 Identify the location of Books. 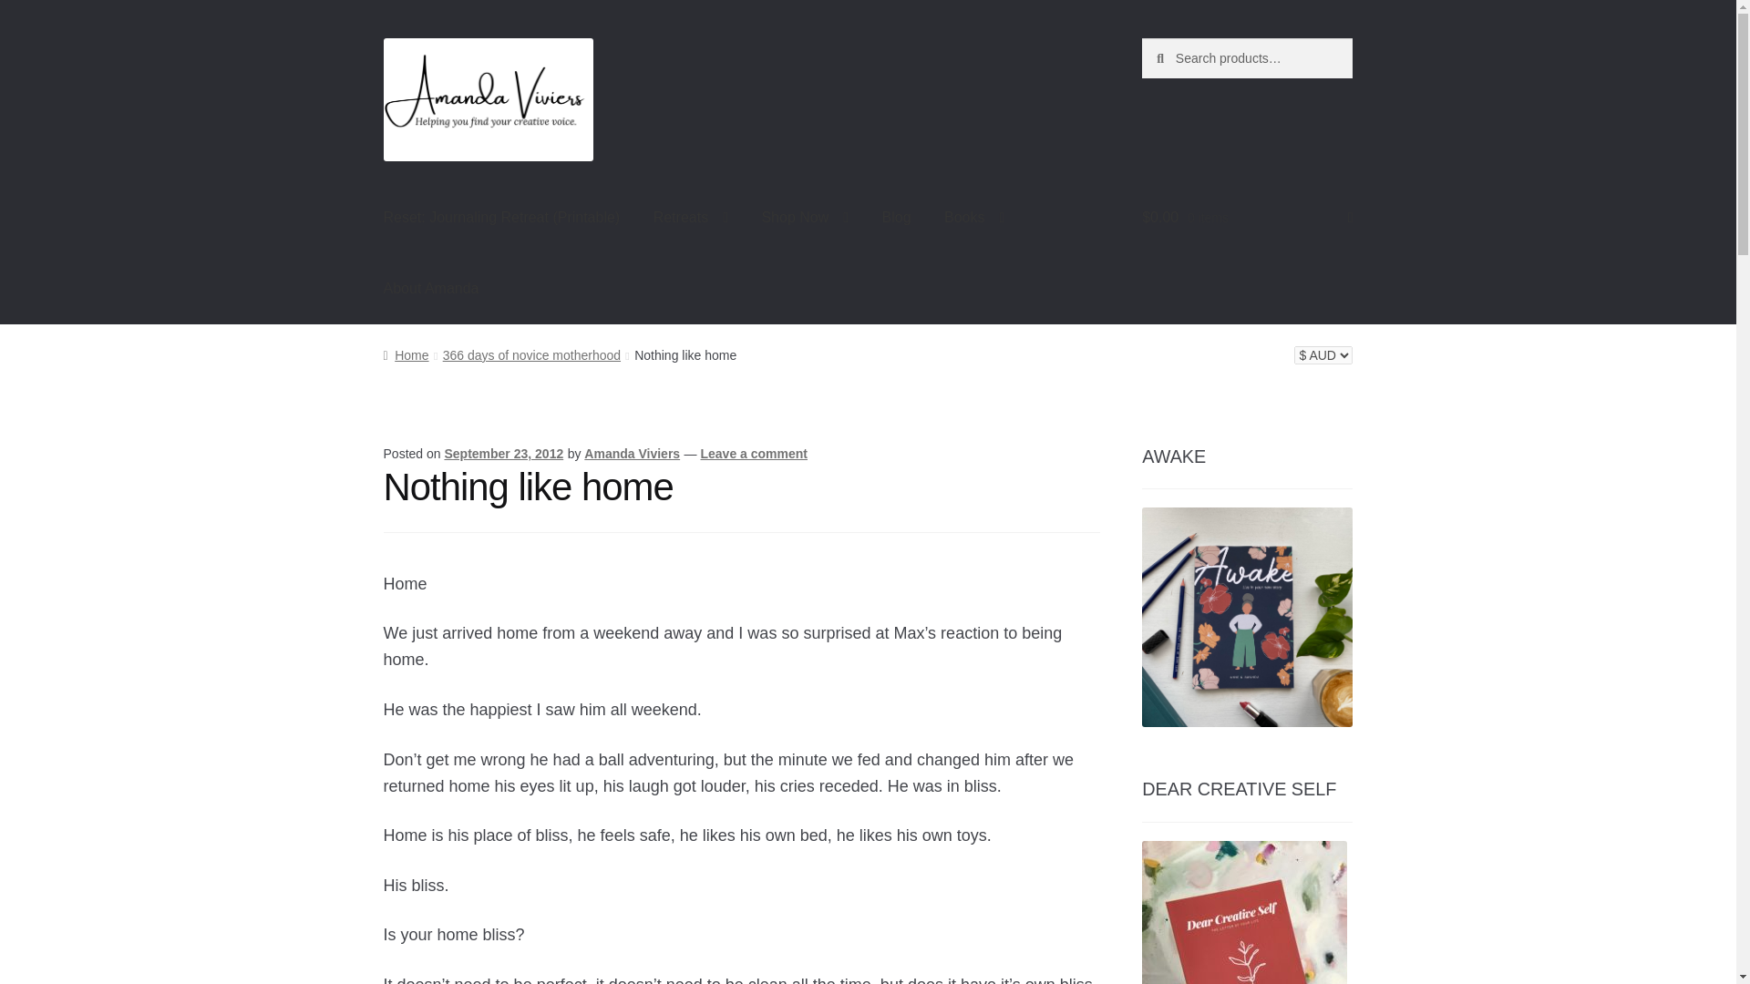
(973, 217).